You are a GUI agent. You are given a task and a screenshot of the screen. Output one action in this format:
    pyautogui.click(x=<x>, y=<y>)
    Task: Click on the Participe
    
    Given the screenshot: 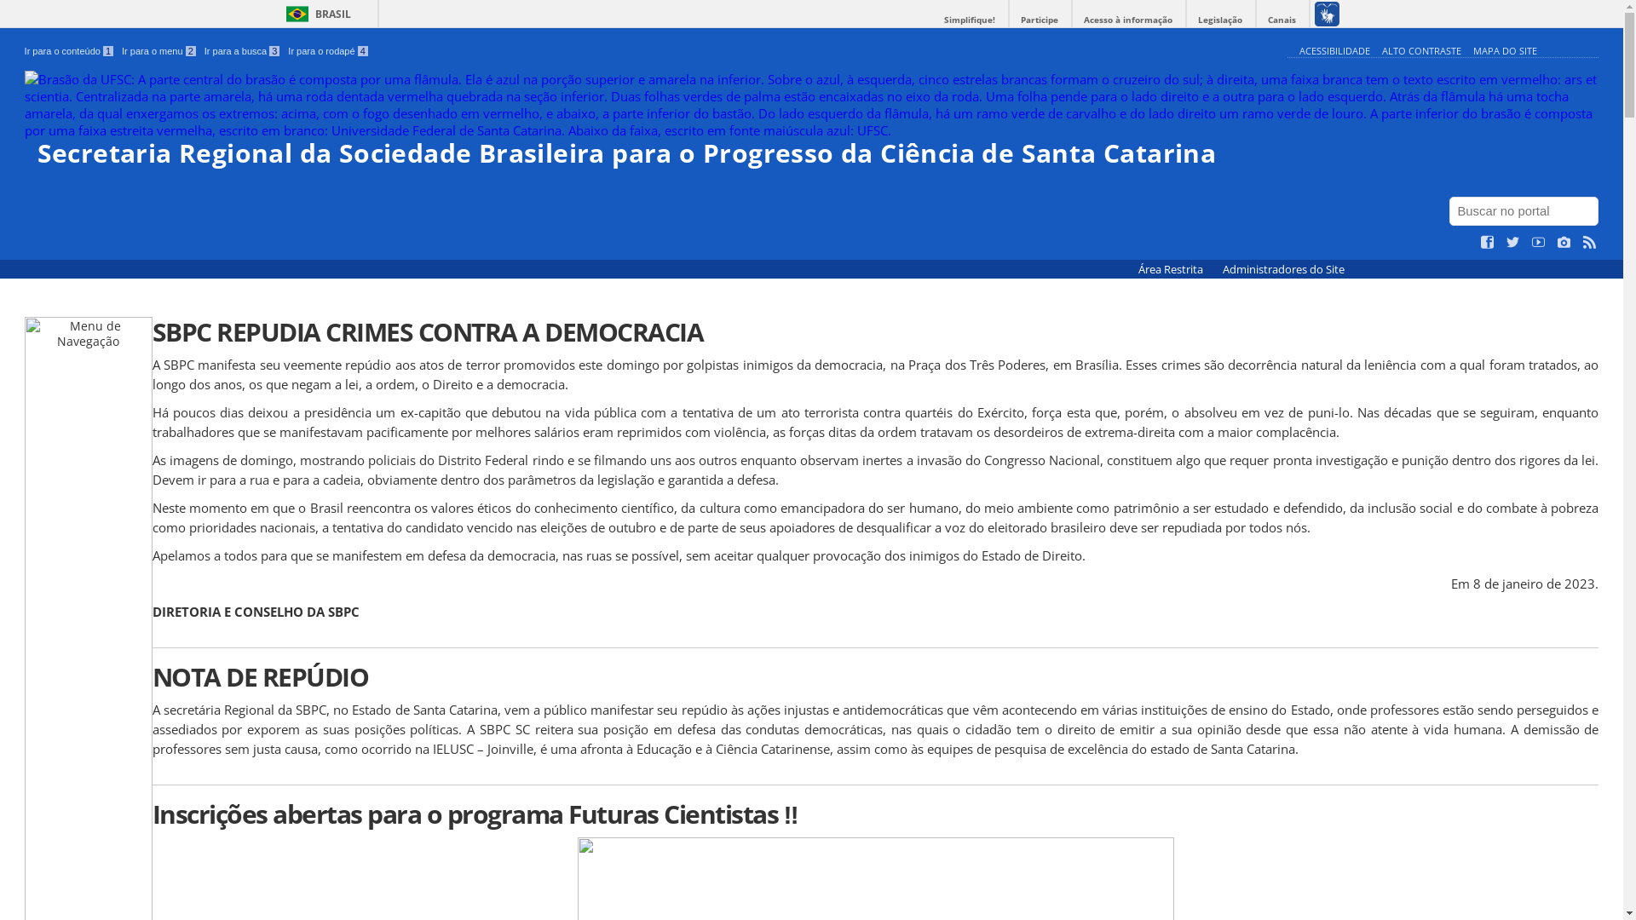 What is the action you would take?
    pyautogui.click(x=1040, y=20)
    